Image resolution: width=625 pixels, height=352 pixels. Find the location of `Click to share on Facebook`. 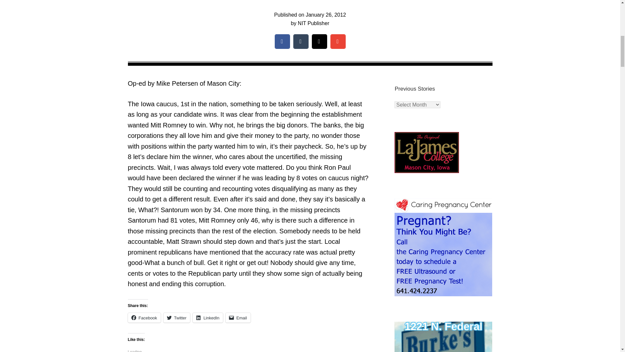

Click to share on Facebook is located at coordinates (144, 318).